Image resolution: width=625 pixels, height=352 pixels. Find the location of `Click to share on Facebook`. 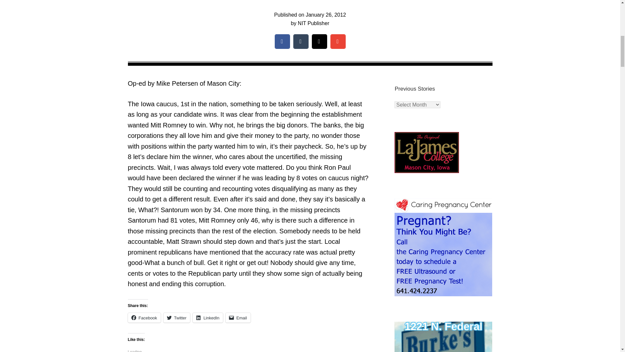

Click to share on Facebook is located at coordinates (144, 318).